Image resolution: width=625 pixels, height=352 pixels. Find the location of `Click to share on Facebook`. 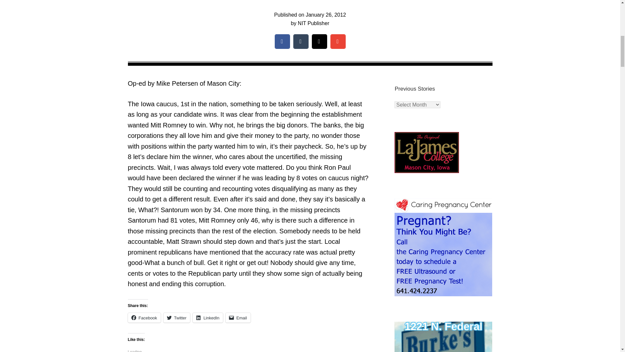

Click to share on Facebook is located at coordinates (144, 318).